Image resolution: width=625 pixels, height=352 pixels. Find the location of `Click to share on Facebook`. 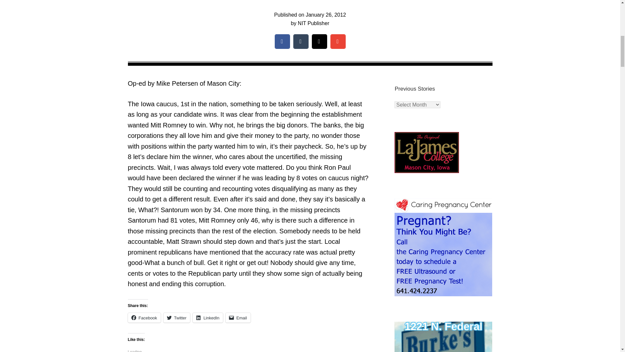

Click to share on Facebook is located at coordinates (144, 318).